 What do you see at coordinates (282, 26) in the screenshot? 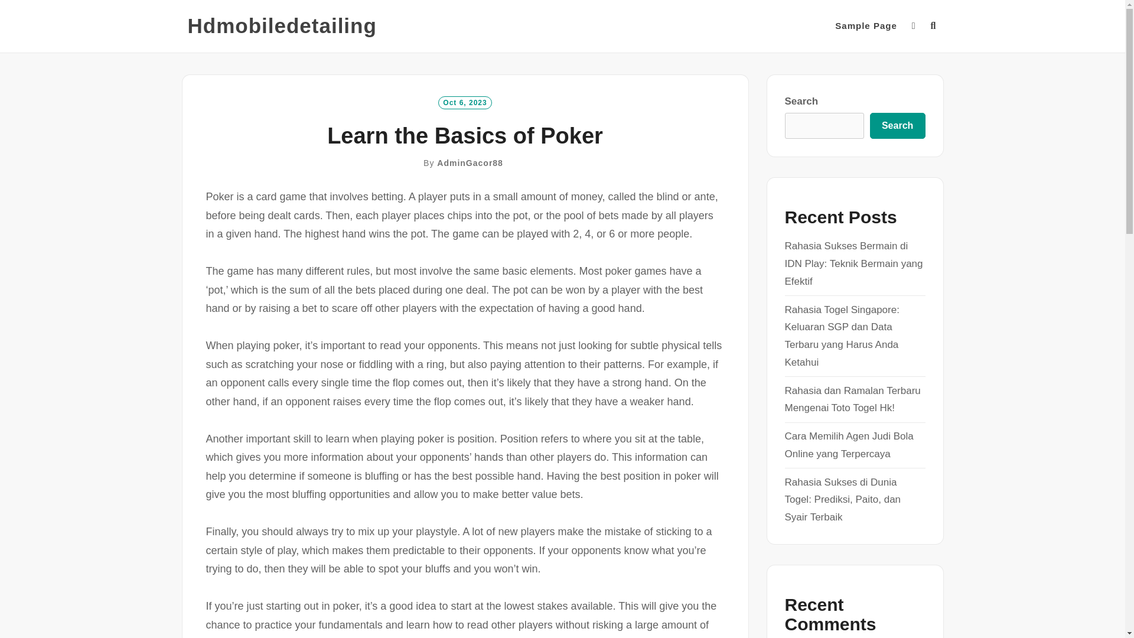
I see `Hdmobiledetailing` at bounding box center [282, 26].